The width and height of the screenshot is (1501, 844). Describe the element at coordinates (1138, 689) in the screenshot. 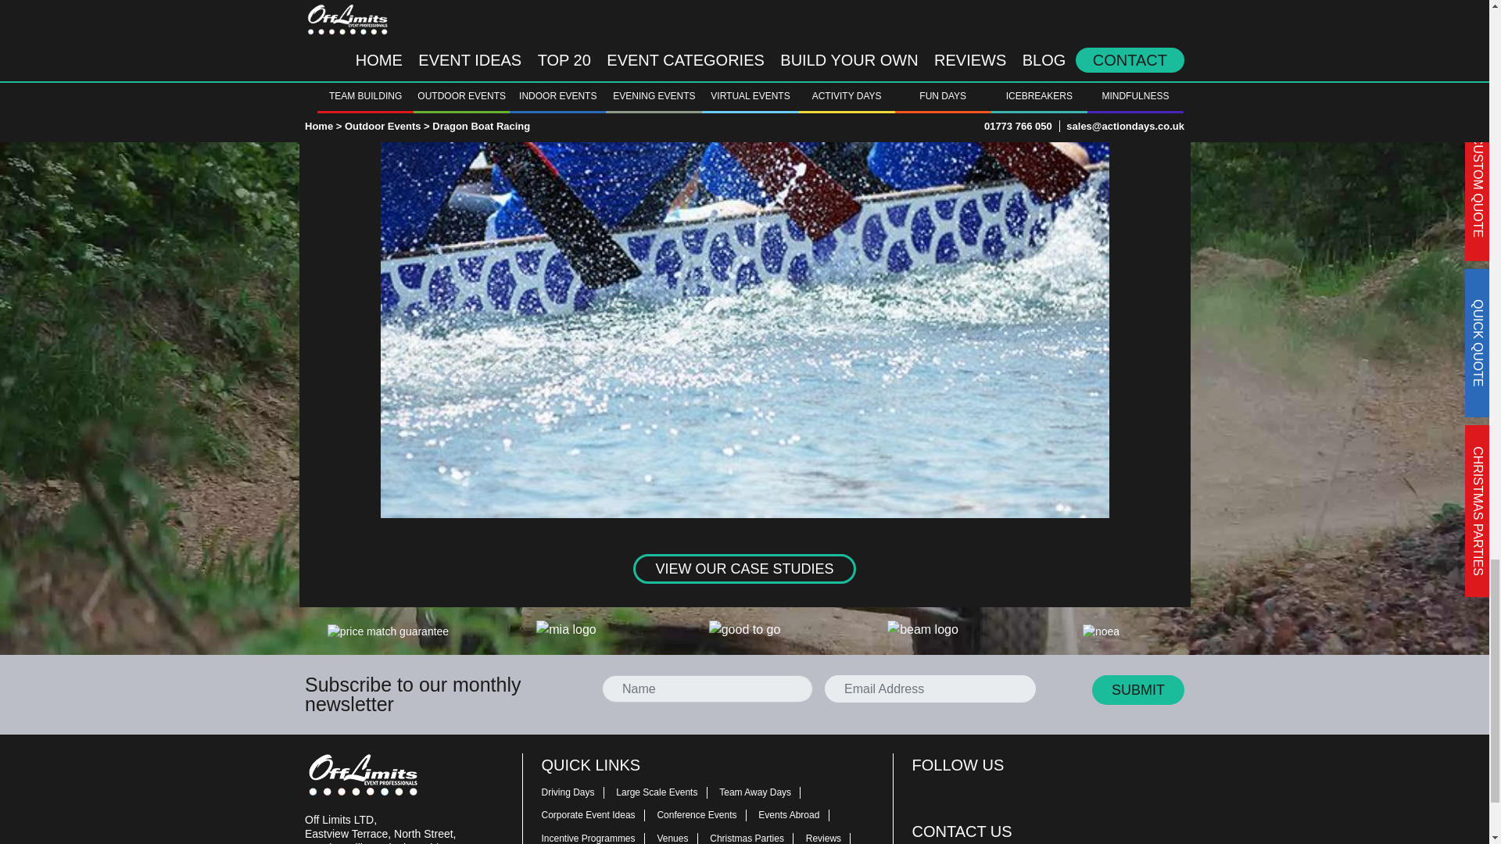

I see `SUBMIT` at that location.